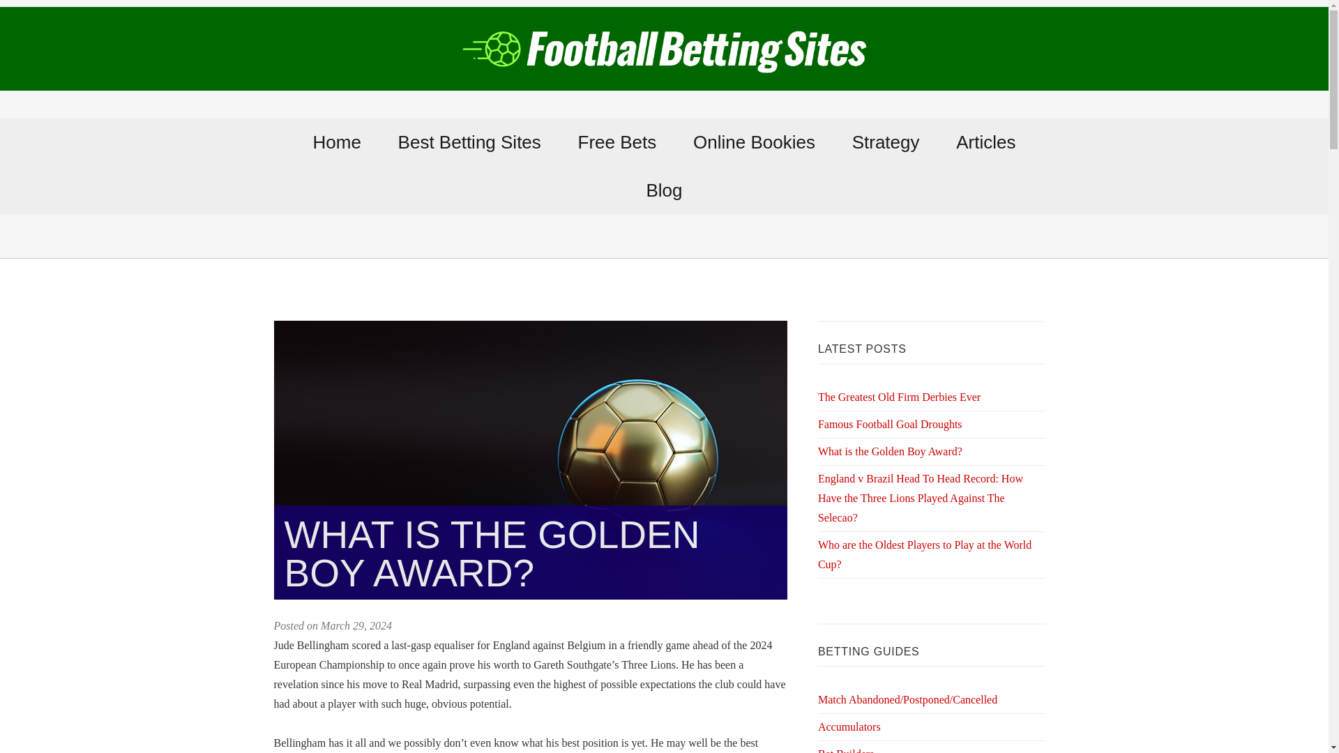  I want to click on Blog, so click(665, 190).